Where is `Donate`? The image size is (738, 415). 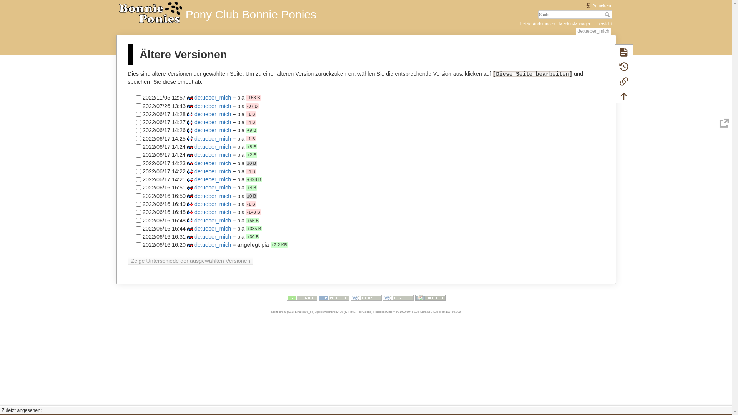
Donate is located at coordinates (302, 298).